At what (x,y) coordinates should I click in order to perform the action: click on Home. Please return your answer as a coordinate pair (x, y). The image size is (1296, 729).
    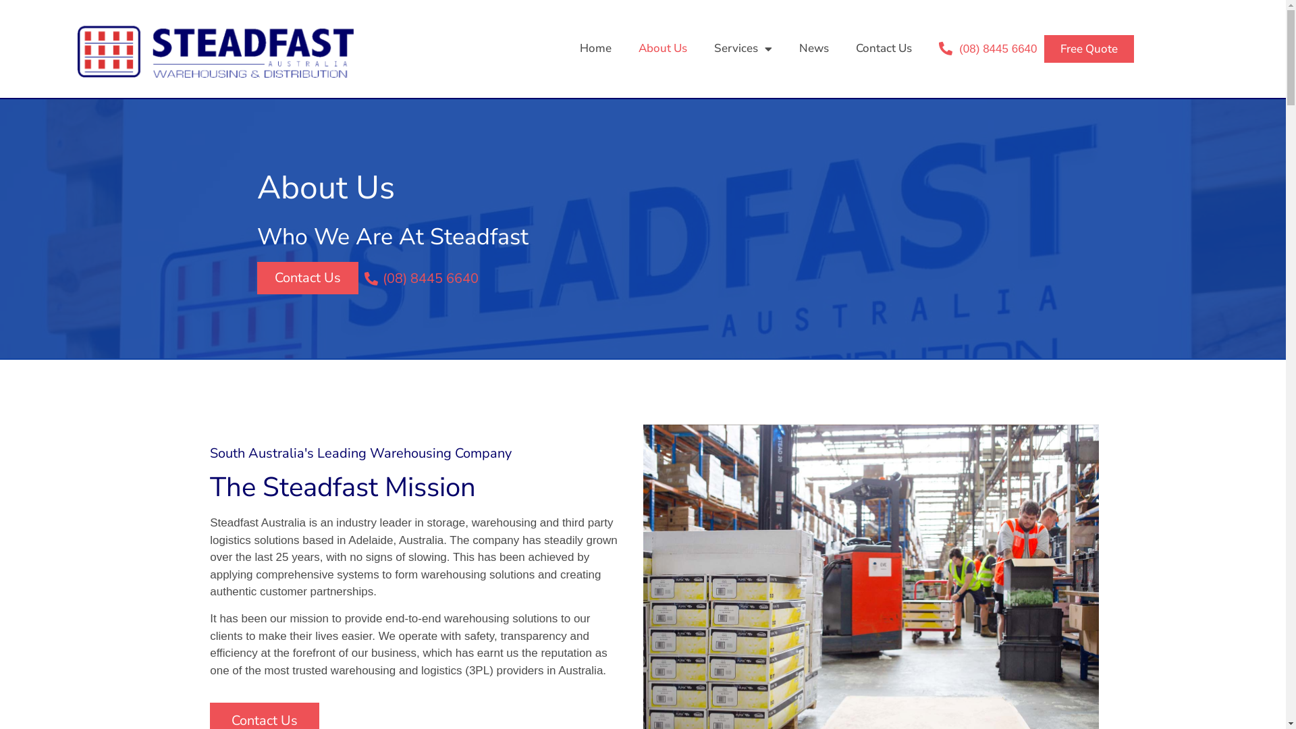
    Looking at the image, I should click on (595, 49).